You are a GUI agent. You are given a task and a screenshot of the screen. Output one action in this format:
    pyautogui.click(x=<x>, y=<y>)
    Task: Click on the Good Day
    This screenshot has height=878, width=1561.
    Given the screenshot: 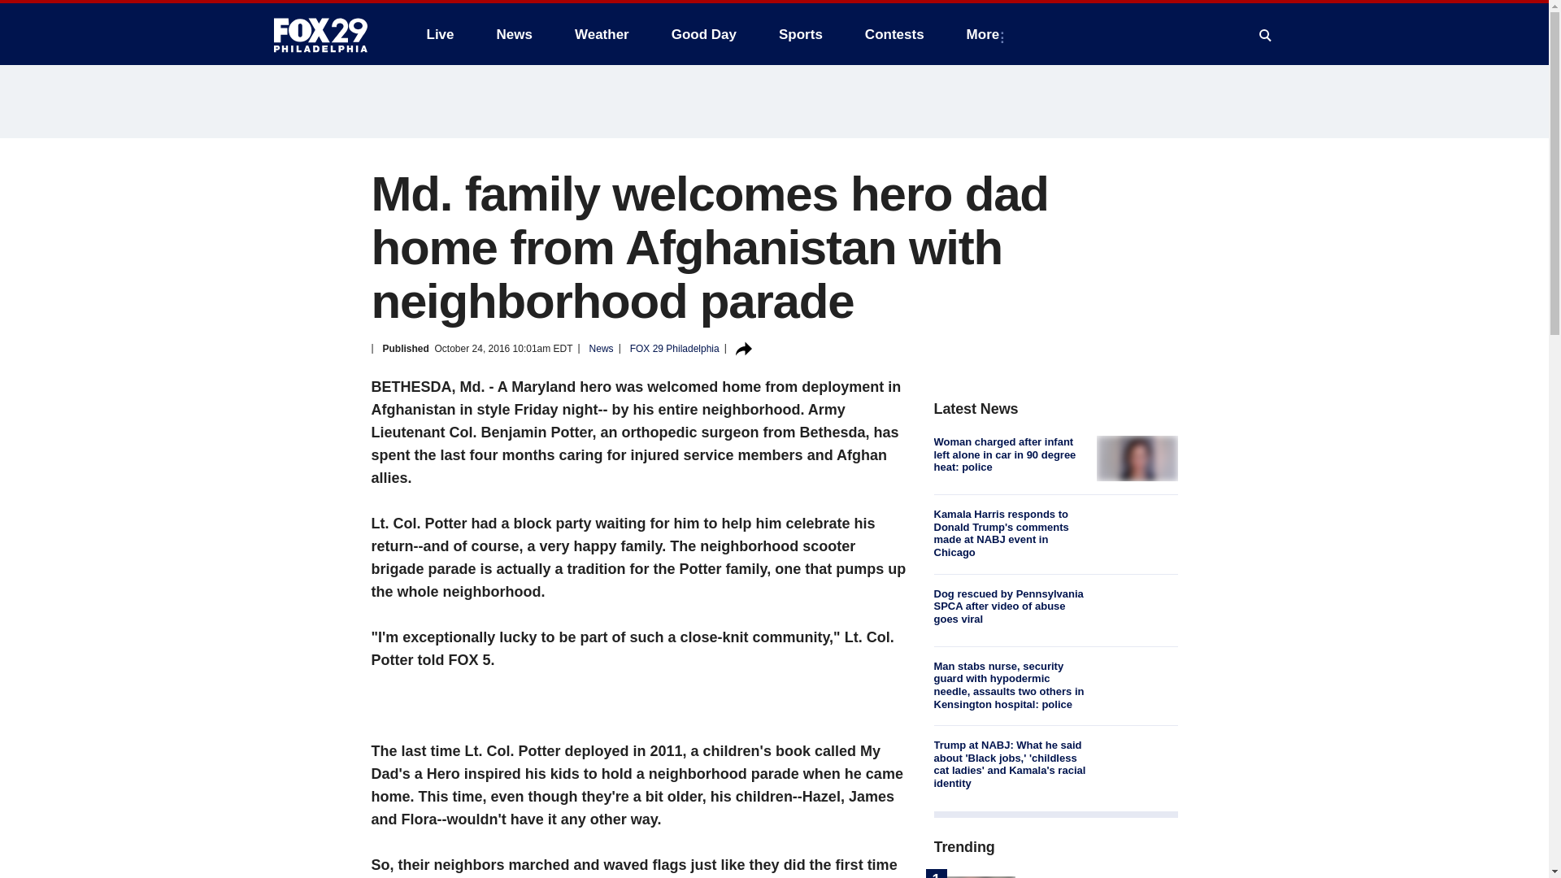 What is the action you would take?
    pyautogui.click(x=704, y=34)
    